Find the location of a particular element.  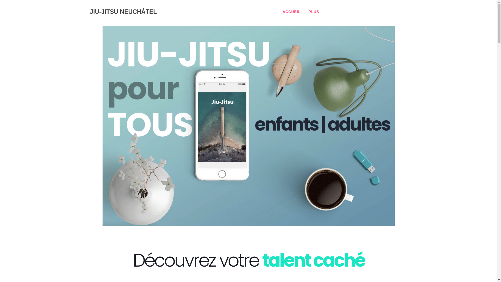

BOUTIQUE is located at coordinates (367, 12).